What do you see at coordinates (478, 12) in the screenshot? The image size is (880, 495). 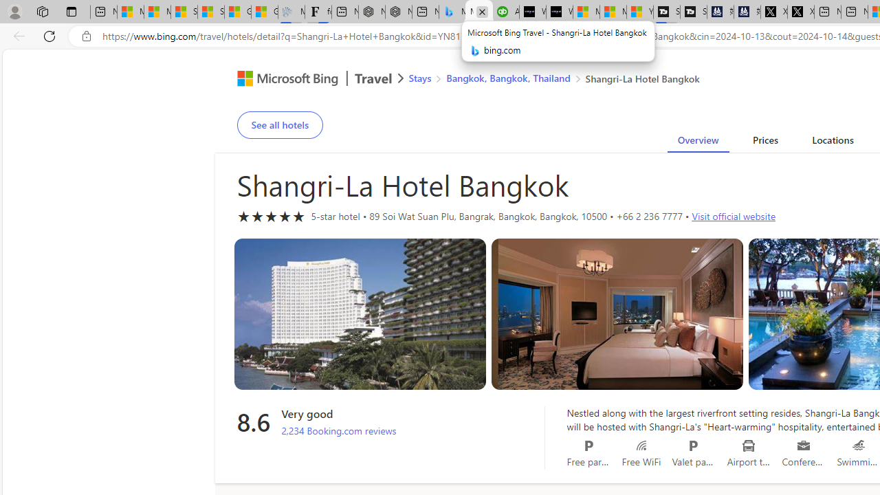 I see `Microsoft Bing Travel - Shangri-La Hotel Bangkok` at bounding box center [478, 12].